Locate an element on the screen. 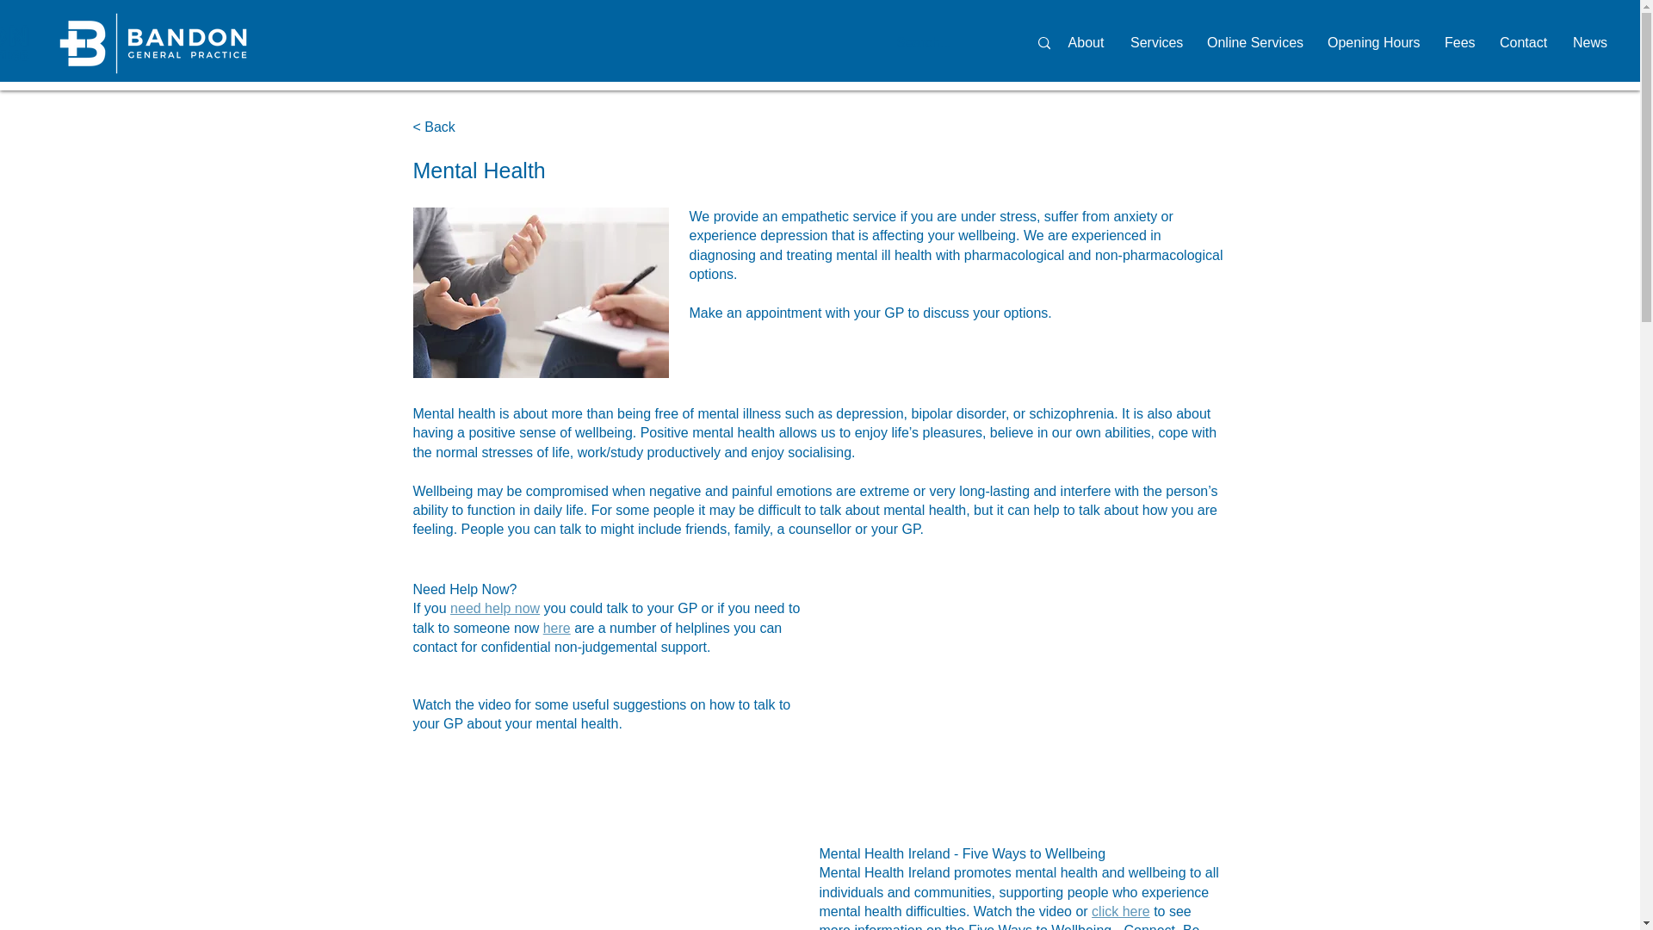  Opening Hours is located at coordinates (1372, 42).